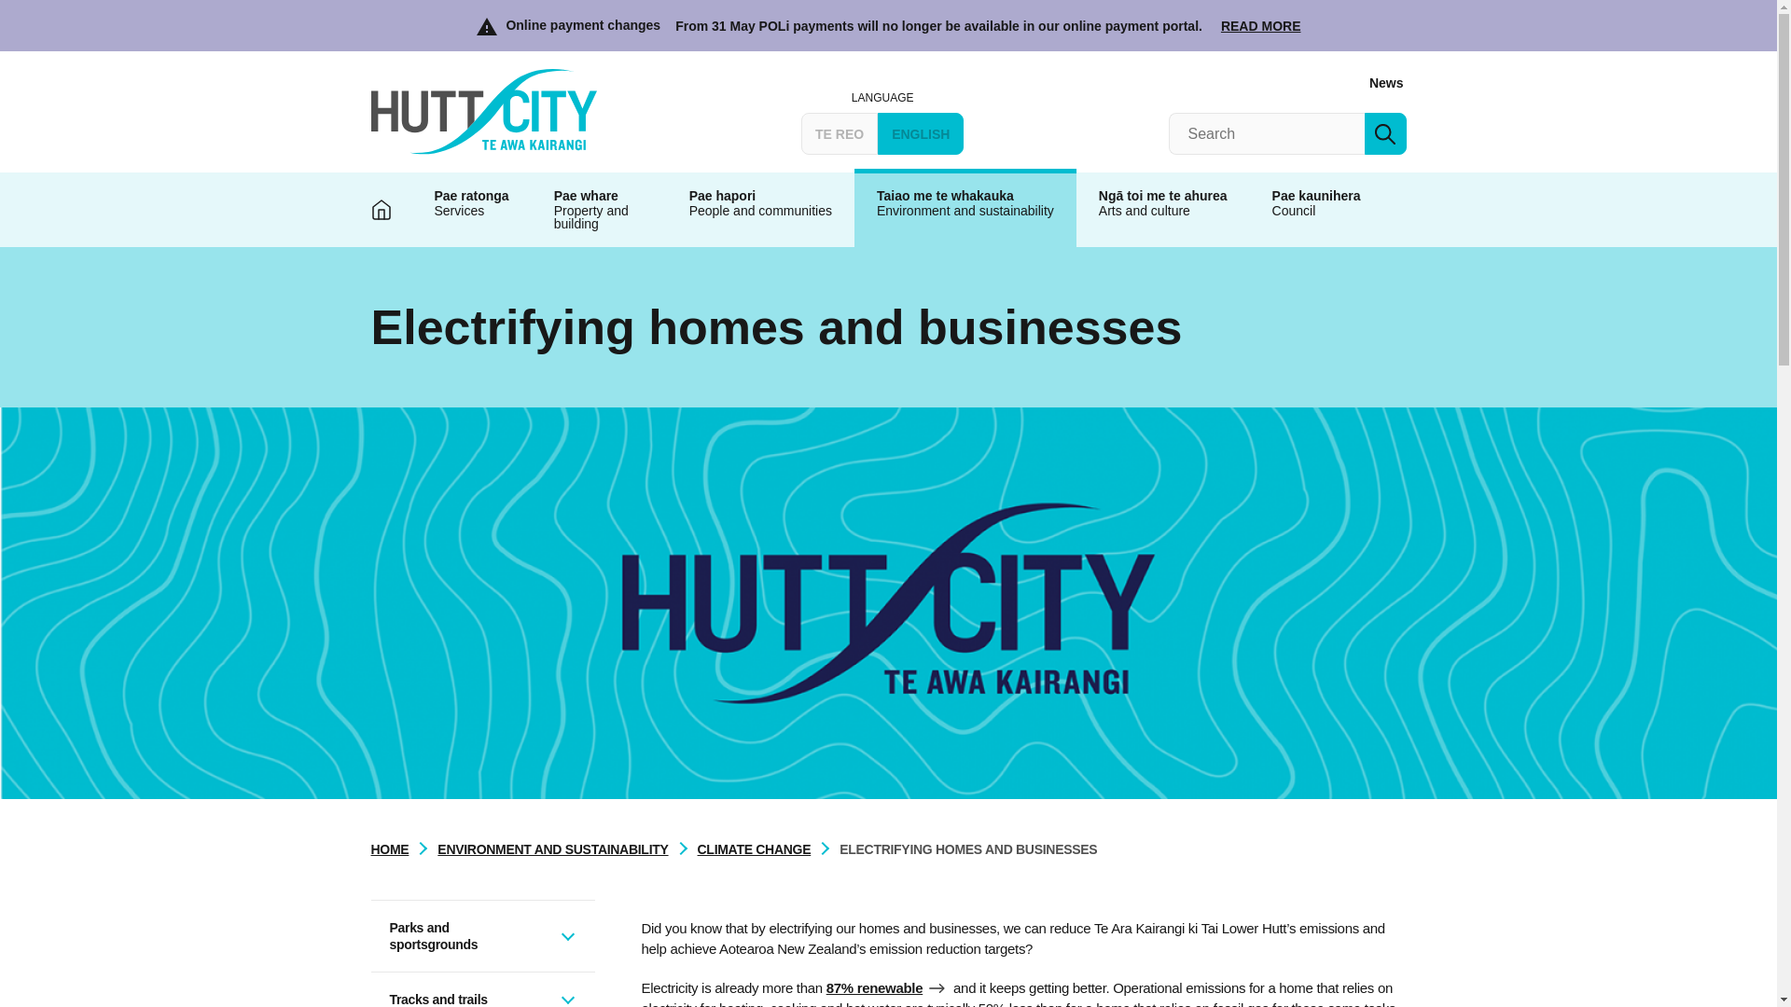  What do you see at coordinates (920, 133) in the screenshot?
I see `ENGLISH` at bounding box center [920, 133].